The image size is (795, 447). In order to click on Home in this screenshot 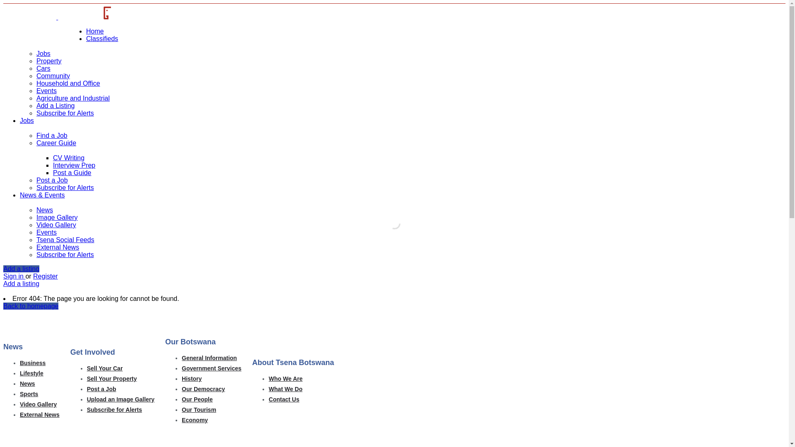, I will do `click(95, 31)`.